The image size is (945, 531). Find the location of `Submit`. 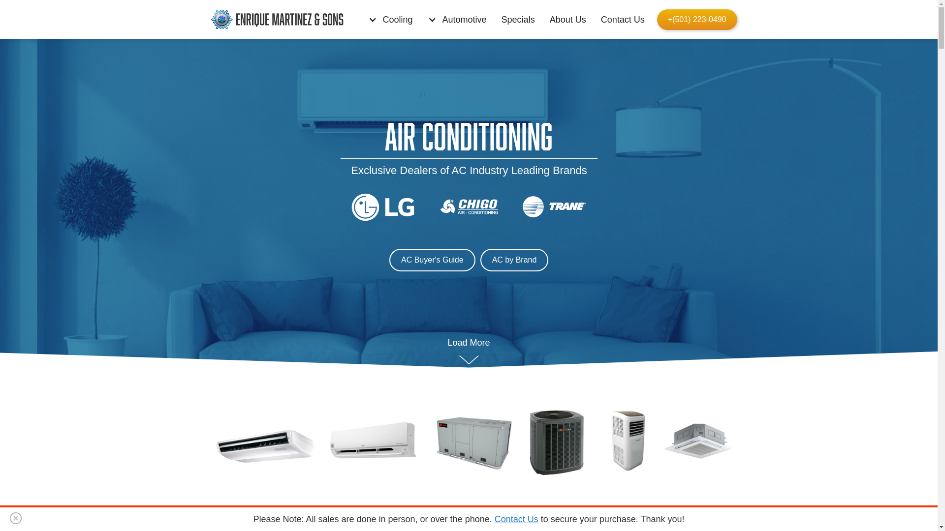

Submit is located at coordinates (647, 264).